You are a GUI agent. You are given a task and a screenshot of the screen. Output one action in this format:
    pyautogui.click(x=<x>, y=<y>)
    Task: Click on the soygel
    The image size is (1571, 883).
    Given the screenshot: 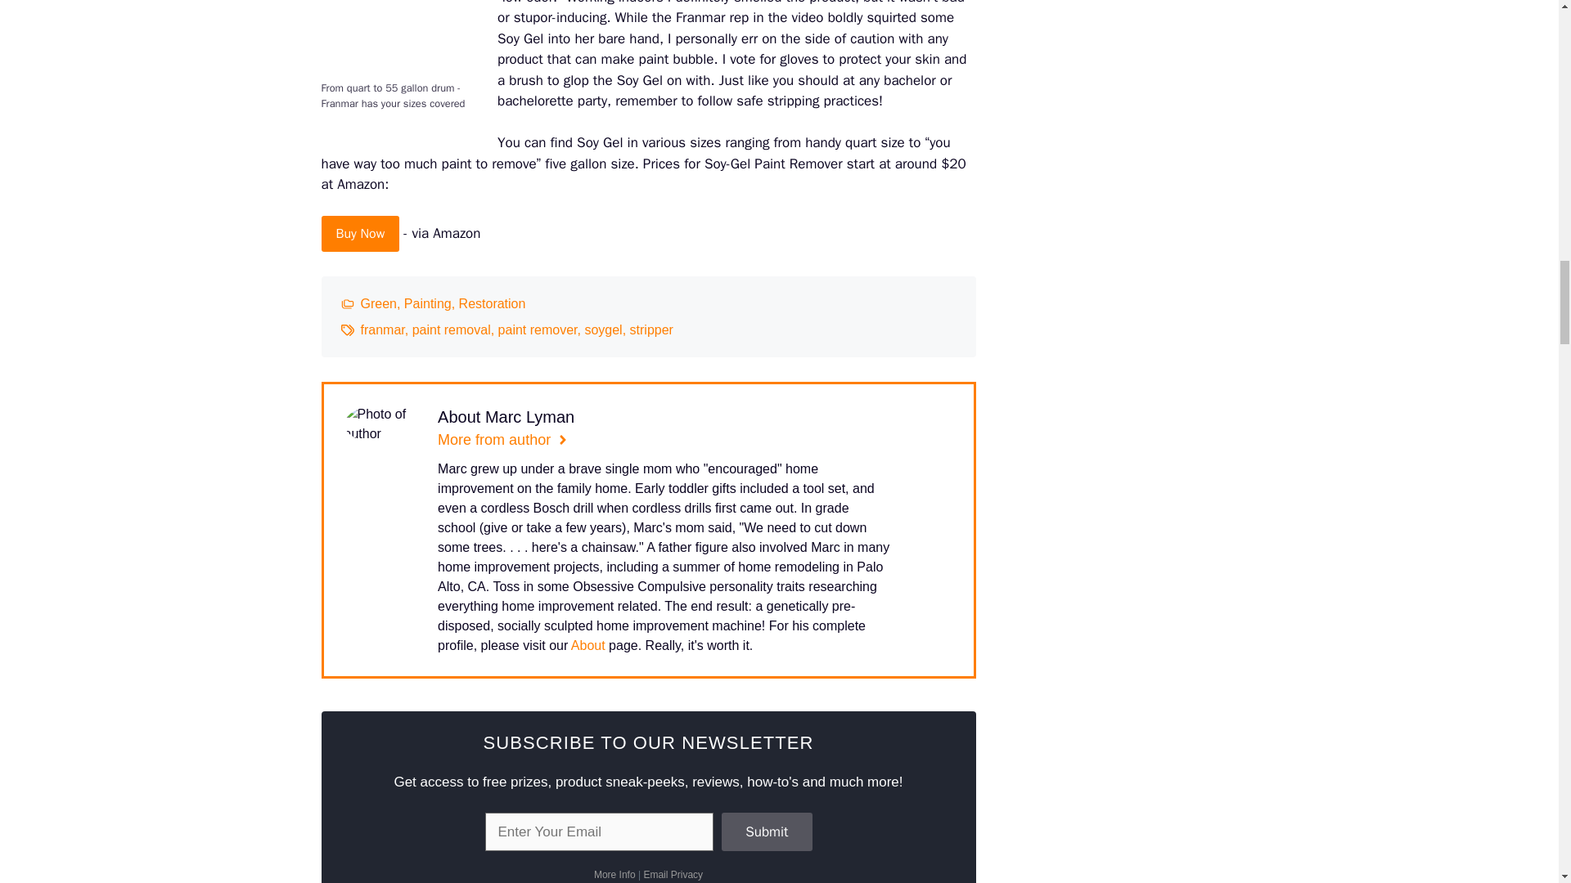 What is the action you would take?
    pyautogui.click(x=603, y=329)
    